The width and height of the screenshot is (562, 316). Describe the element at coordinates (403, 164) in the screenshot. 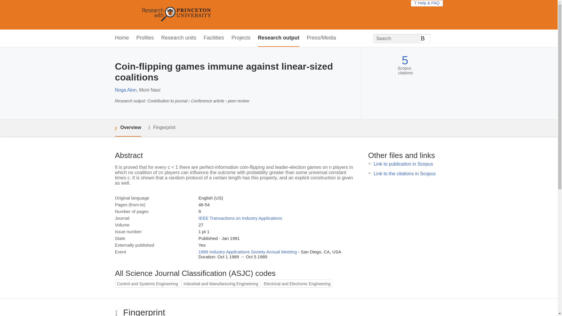

I see `Link to publication in Scopus` at that location.